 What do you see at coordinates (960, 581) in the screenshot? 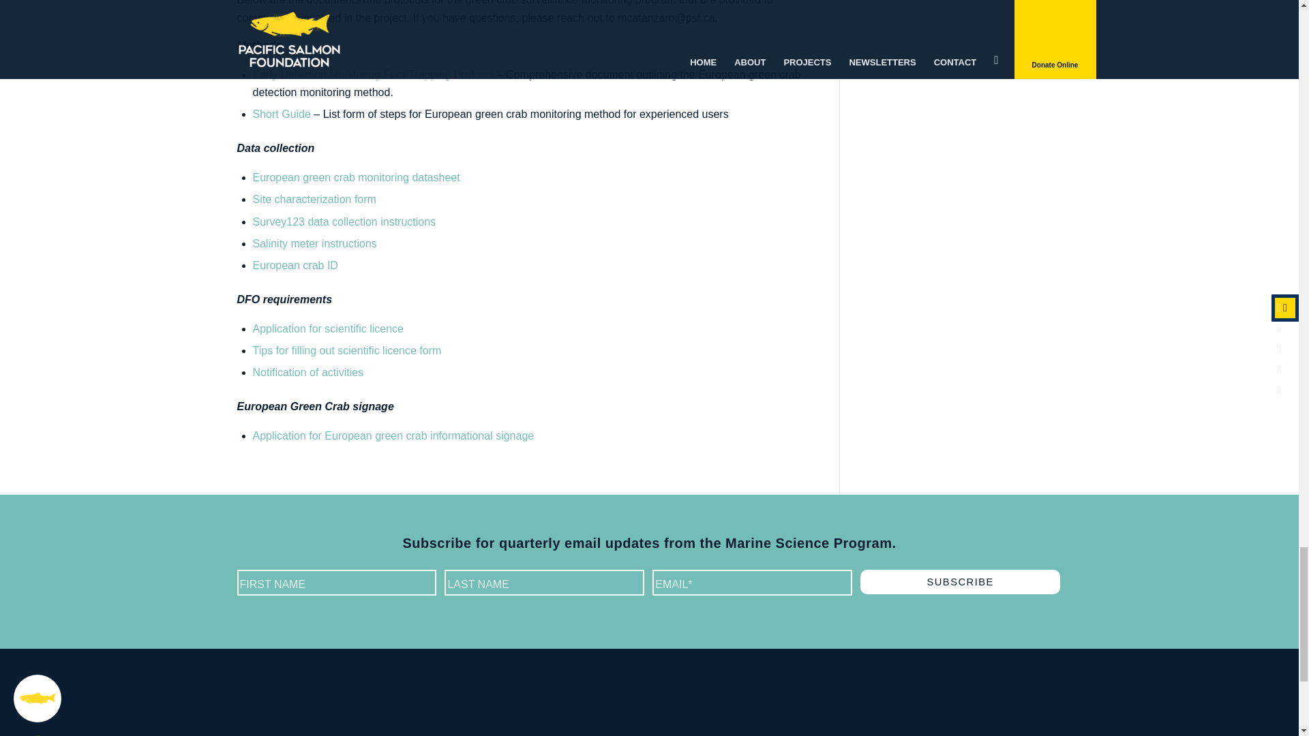
I see `Subscribe` at bounding box center [960, 581].